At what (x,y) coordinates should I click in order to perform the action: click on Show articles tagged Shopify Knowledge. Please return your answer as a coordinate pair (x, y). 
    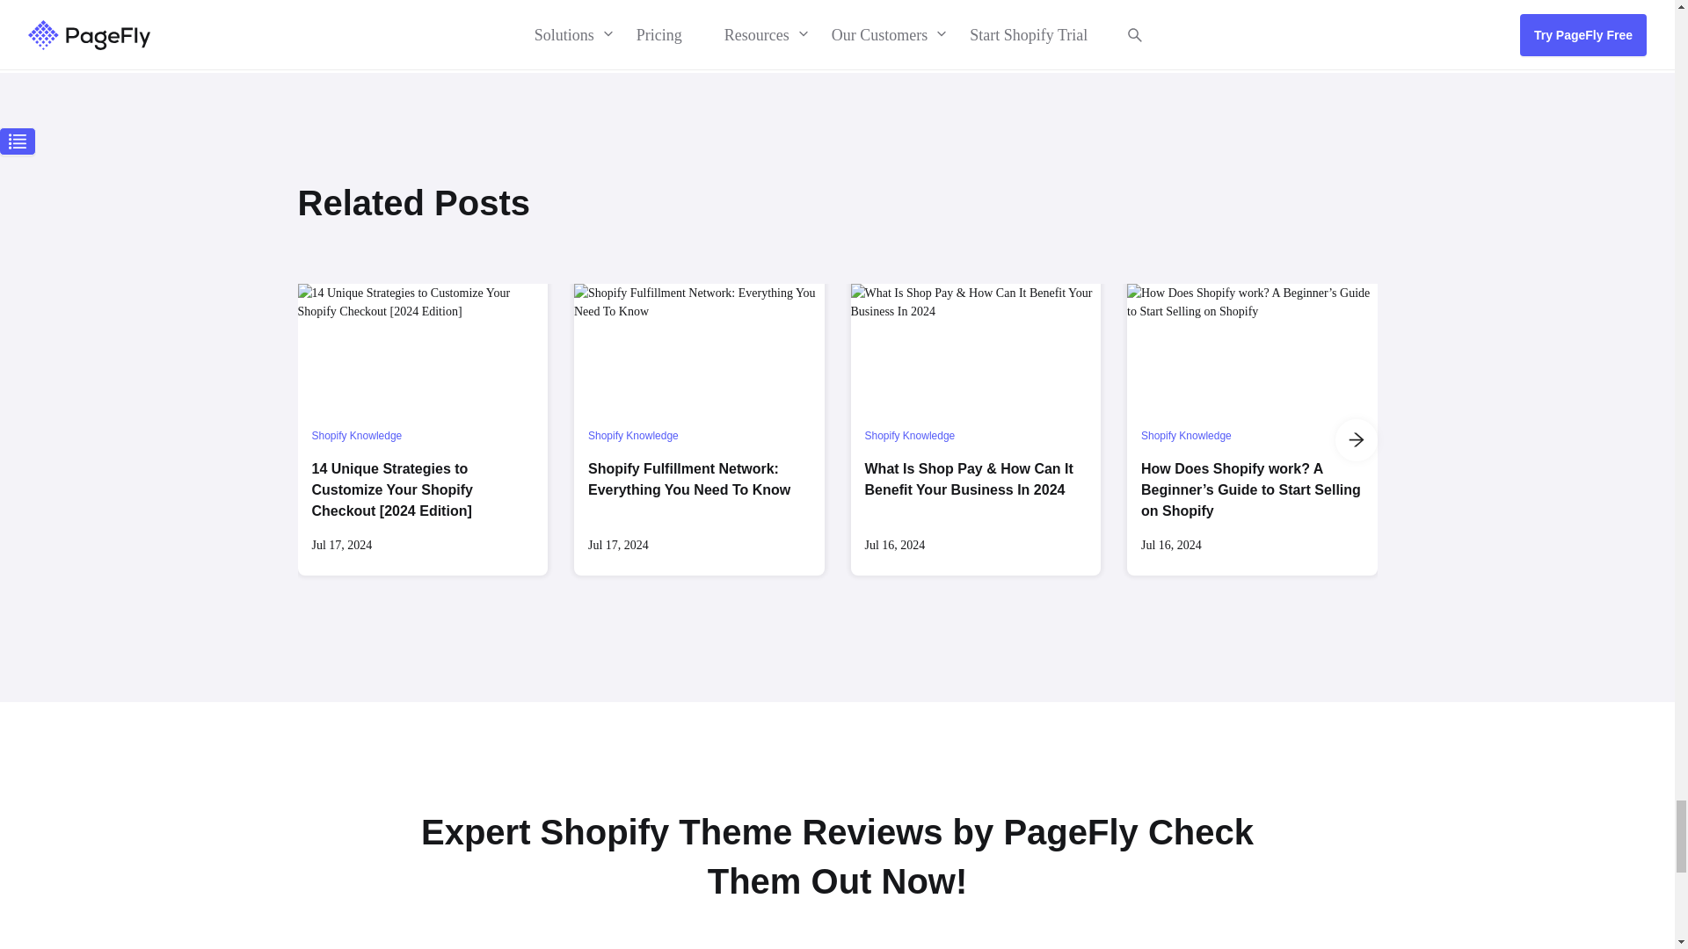
    Looking at the image, I should click on (909, 436).